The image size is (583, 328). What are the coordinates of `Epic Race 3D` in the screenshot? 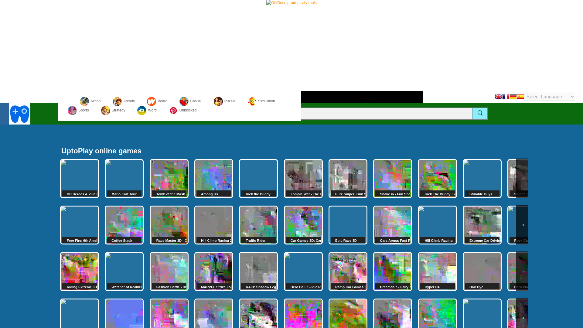 It's located at (348, 225).